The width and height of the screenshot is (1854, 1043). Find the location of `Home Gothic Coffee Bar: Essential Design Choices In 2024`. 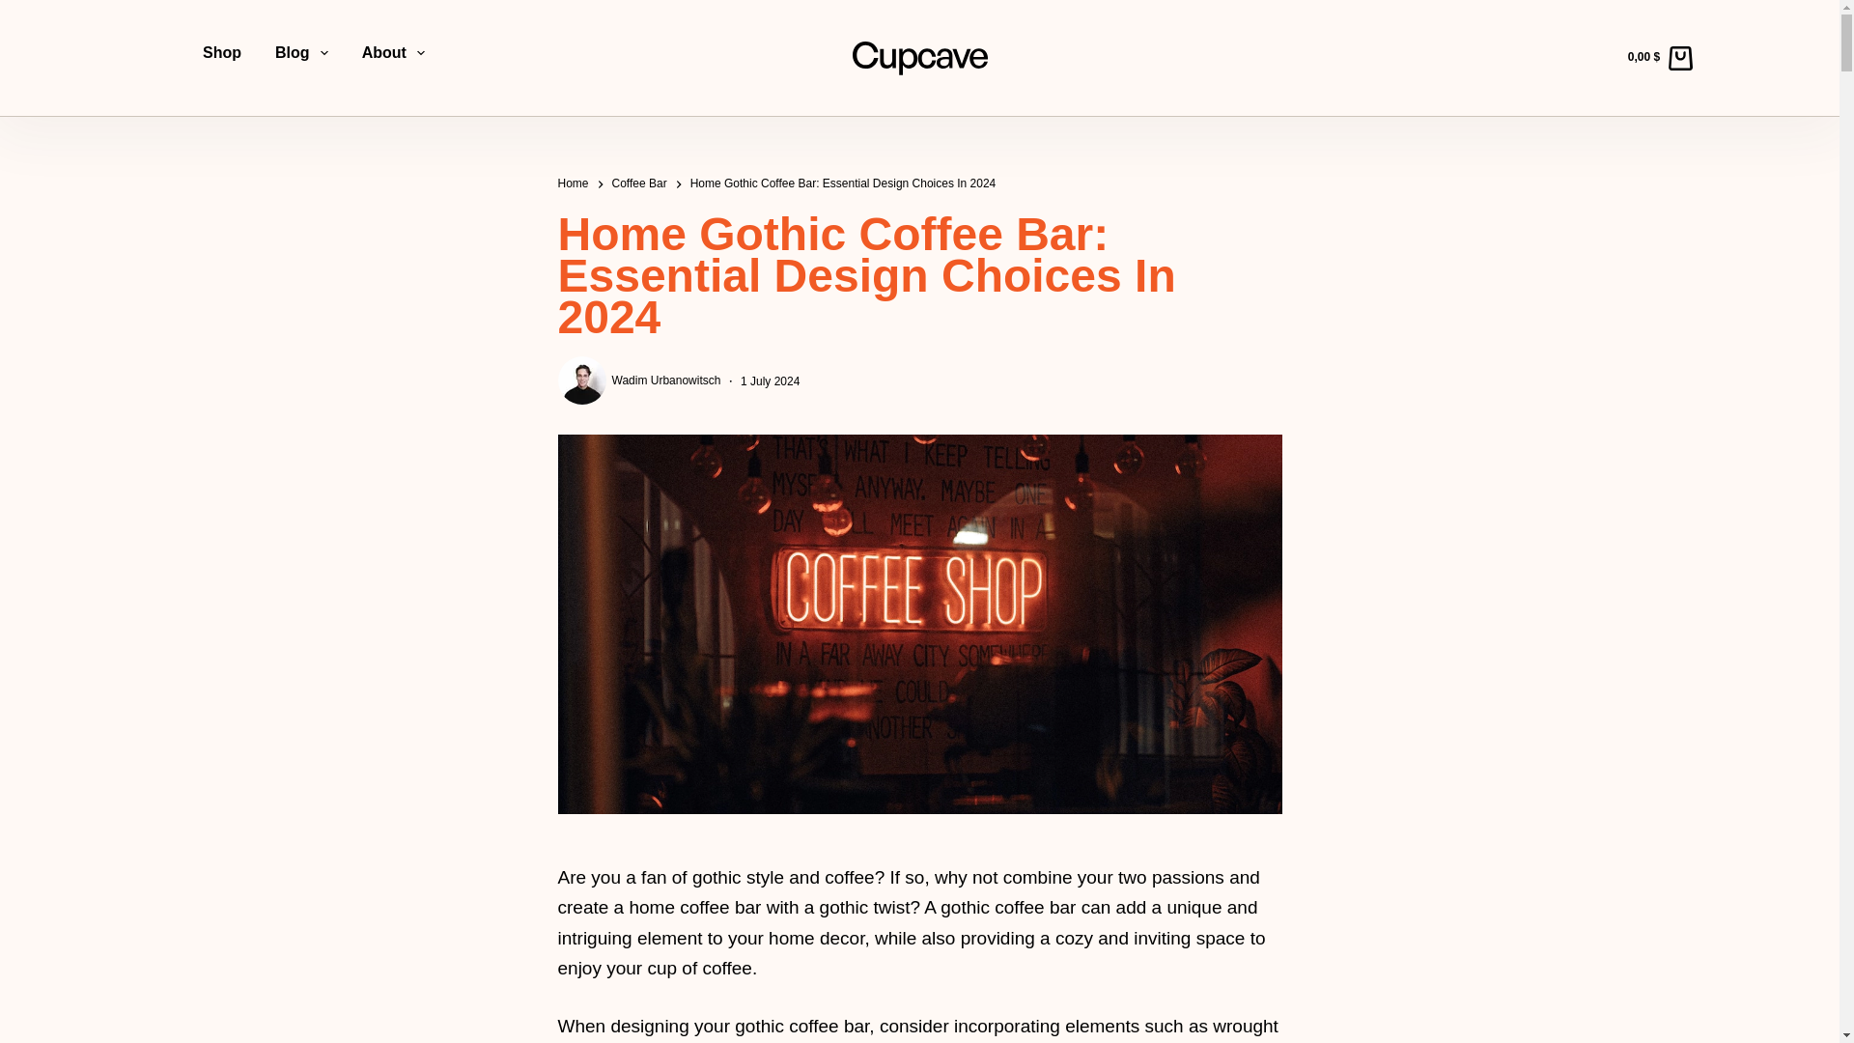

Home Gothic Coffee Bar: Essential Design Choices In 2024 is located at coordinates (919, 276).